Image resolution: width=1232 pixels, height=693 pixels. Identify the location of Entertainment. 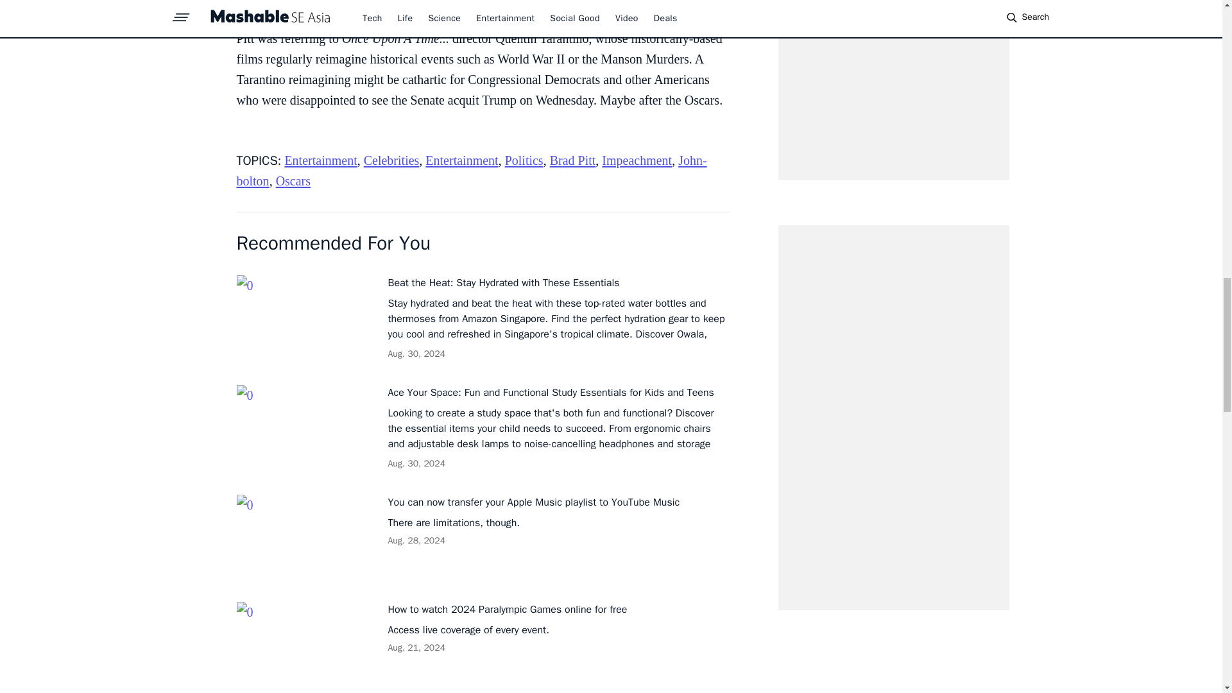
(321, 160).